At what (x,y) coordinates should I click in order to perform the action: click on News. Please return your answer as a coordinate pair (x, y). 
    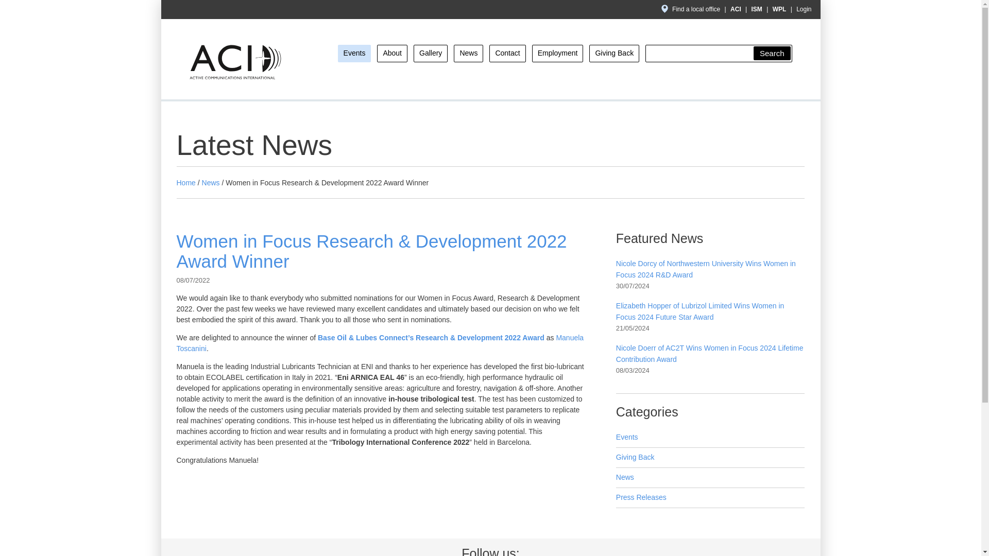
    Looking at the image, I should click on (710, 478).